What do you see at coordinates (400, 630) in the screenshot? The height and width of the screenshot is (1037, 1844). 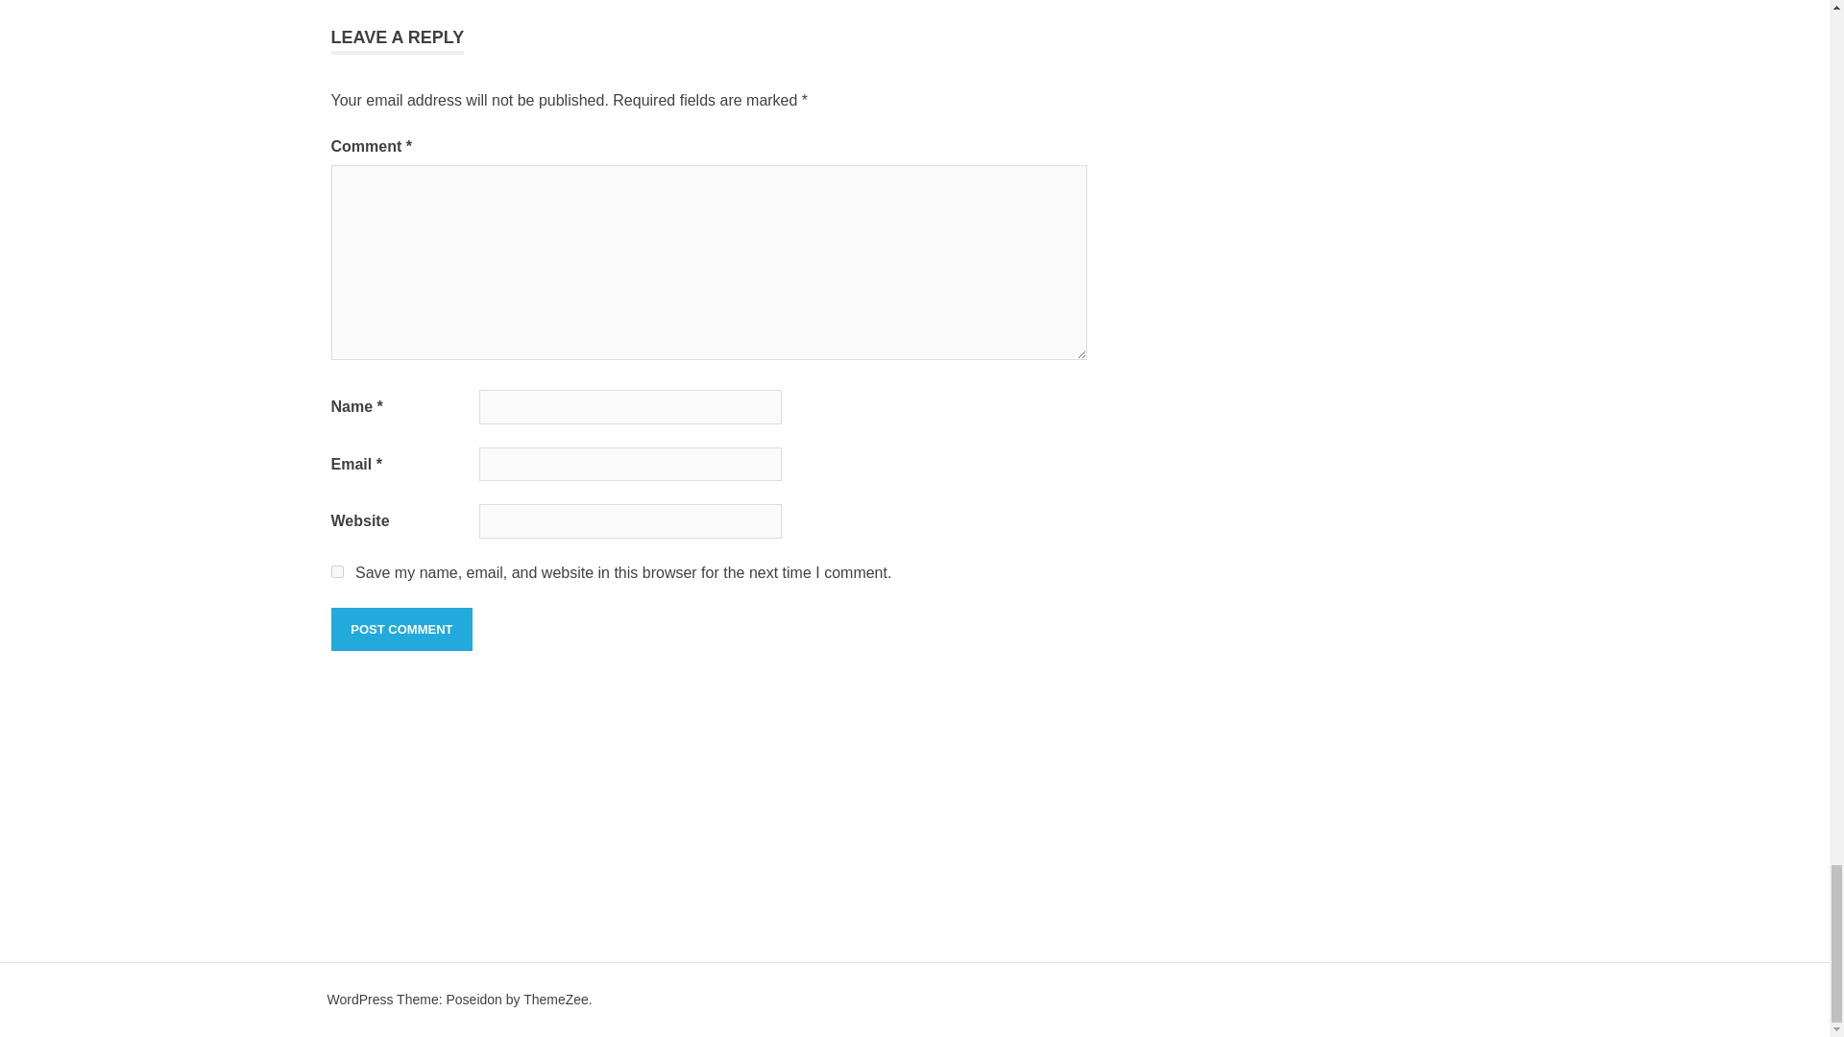 I see `Post Comment` at bounding box center [400, 630].